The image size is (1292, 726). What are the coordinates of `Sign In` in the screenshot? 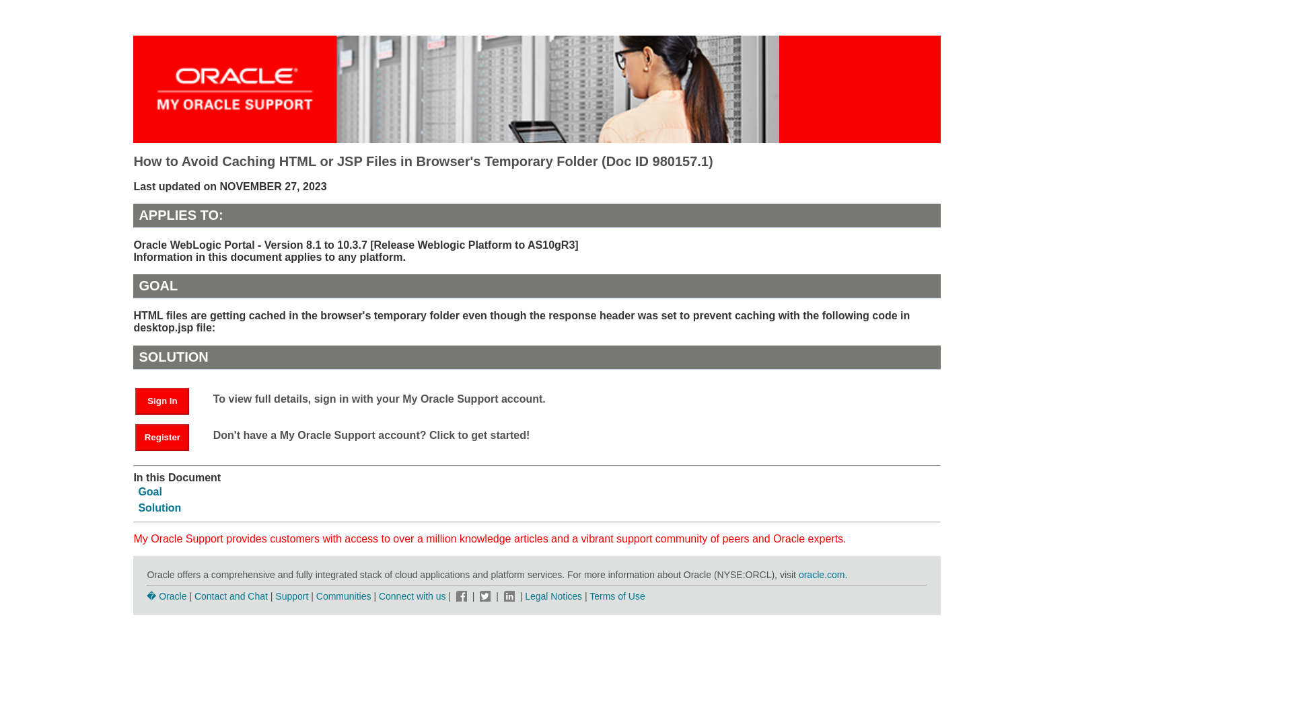 It's located at (161, 401).